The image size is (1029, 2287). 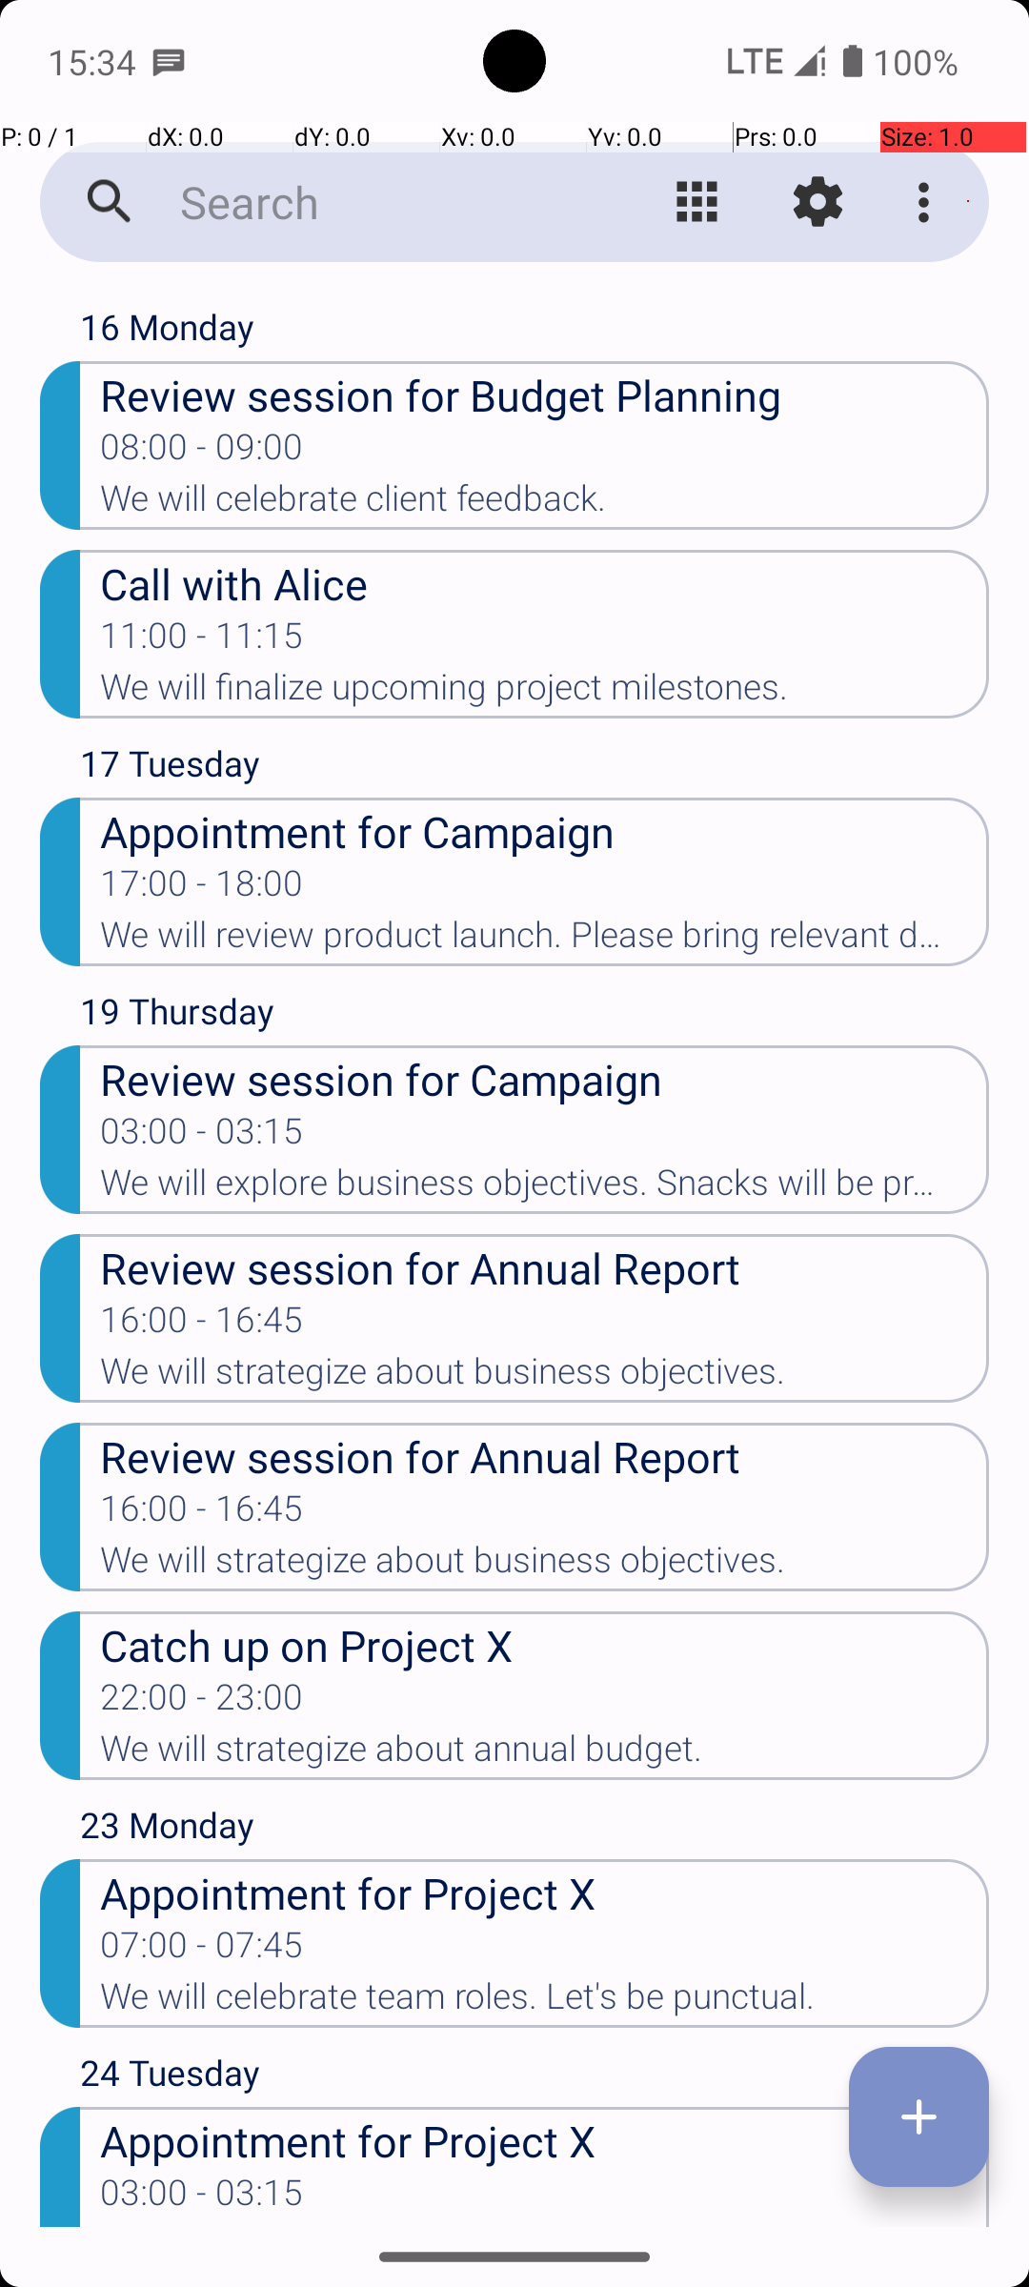 What do you see at coordinates (202, 641) in the screenshot?
I see `11:00 - 11:15` at bounding box center [202, 641].